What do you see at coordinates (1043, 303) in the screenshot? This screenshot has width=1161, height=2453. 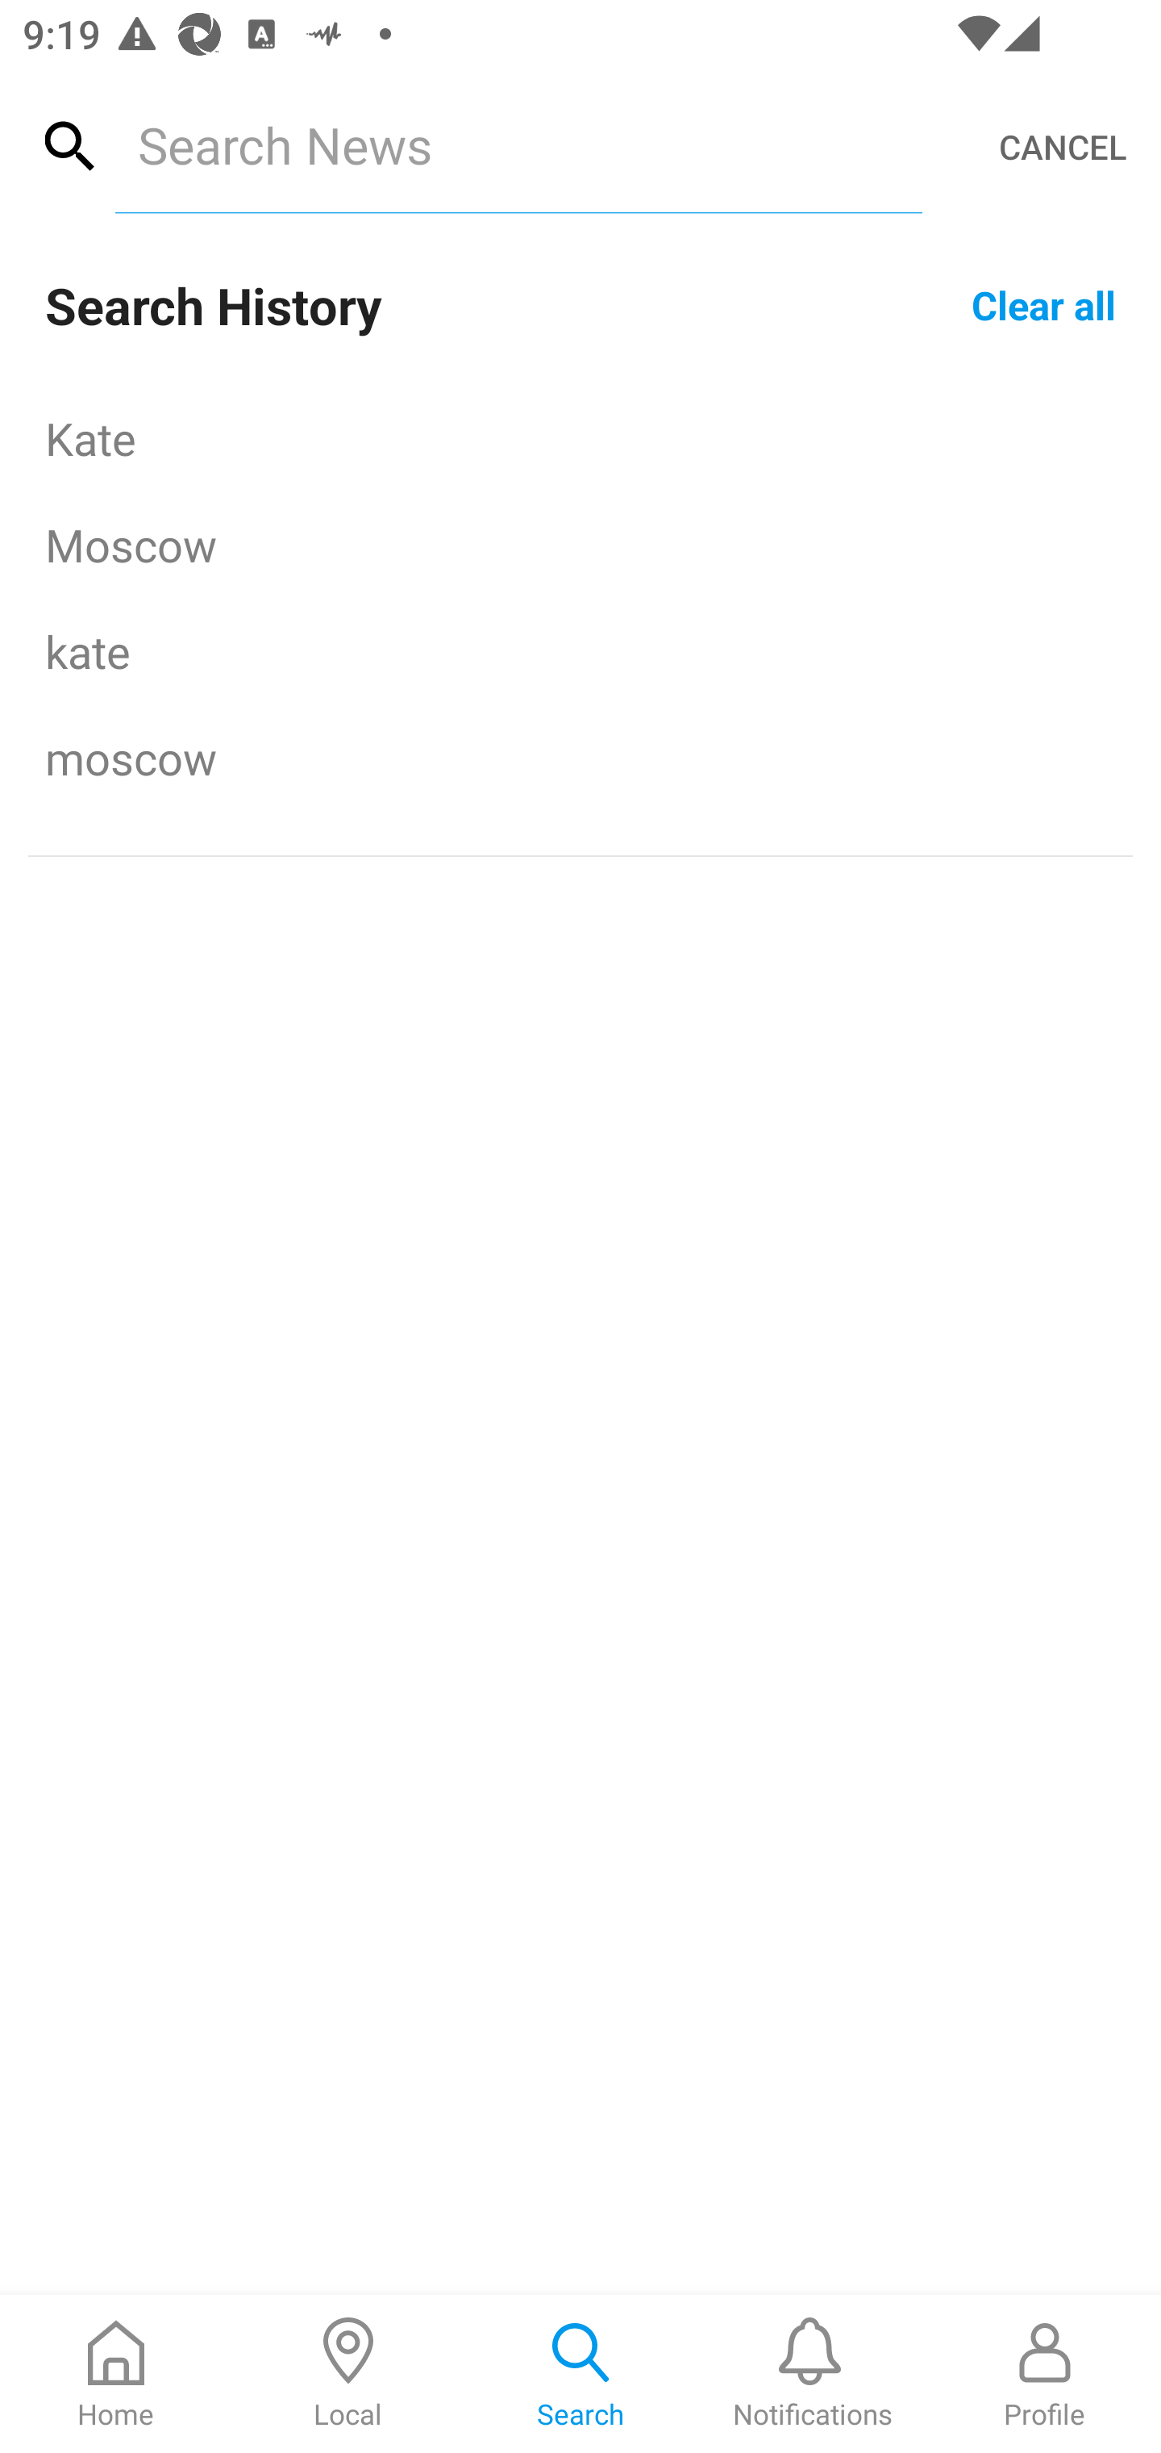 I see `Clear all` at bounding box center [1043, 303].